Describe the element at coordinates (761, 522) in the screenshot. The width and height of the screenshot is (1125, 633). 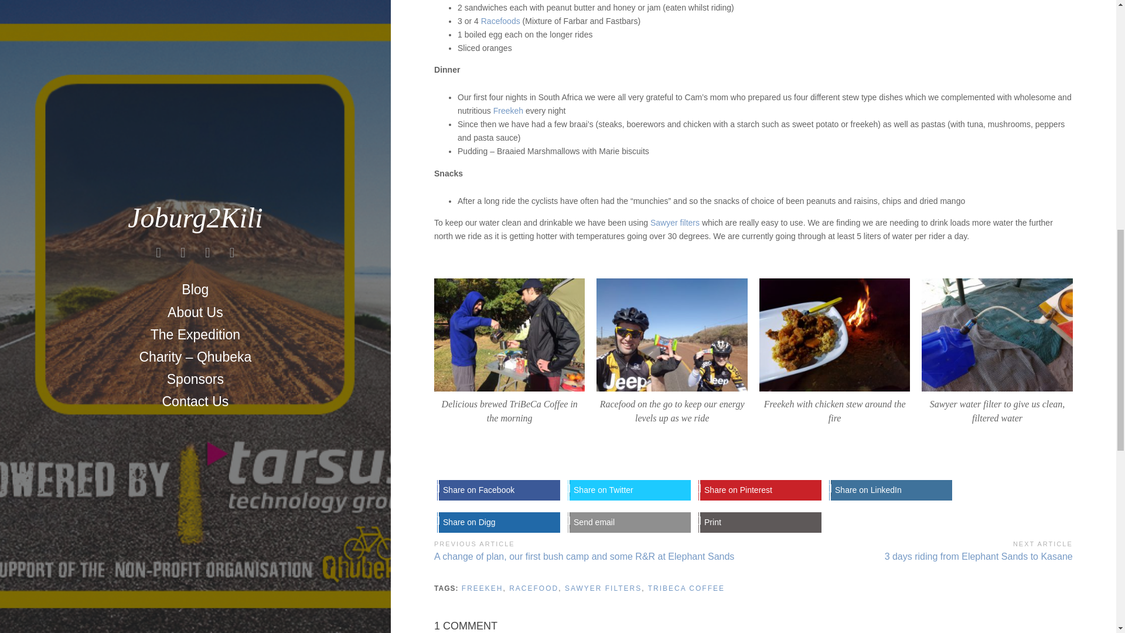
I see `Print` at that location.